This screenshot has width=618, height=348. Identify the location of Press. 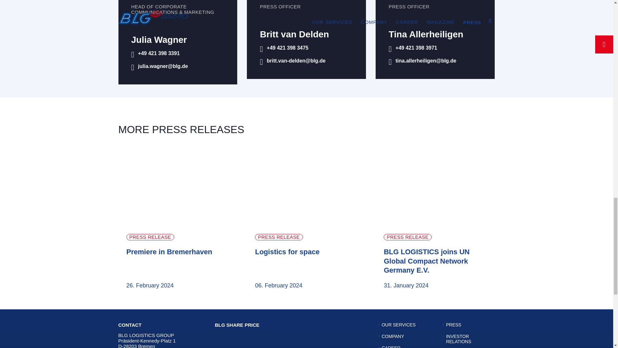
(454, 325).